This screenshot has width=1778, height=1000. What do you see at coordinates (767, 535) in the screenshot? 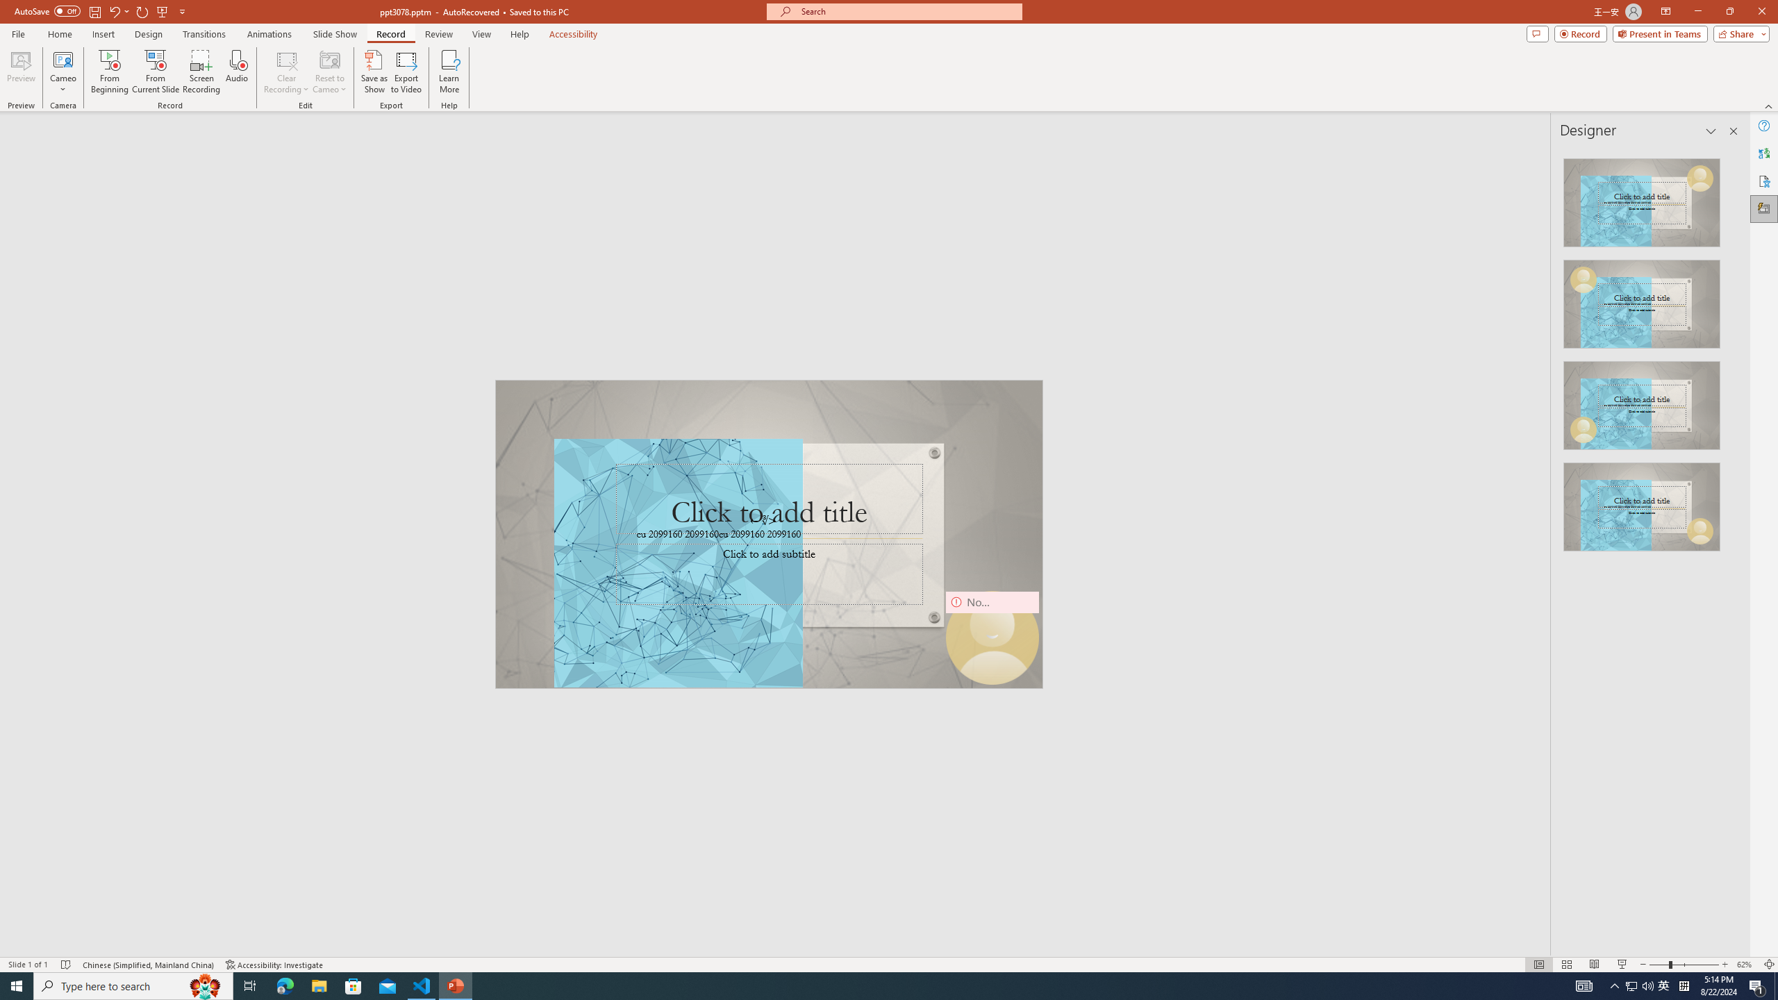
I see `TextBox 61` at bounding box center [767, 535].